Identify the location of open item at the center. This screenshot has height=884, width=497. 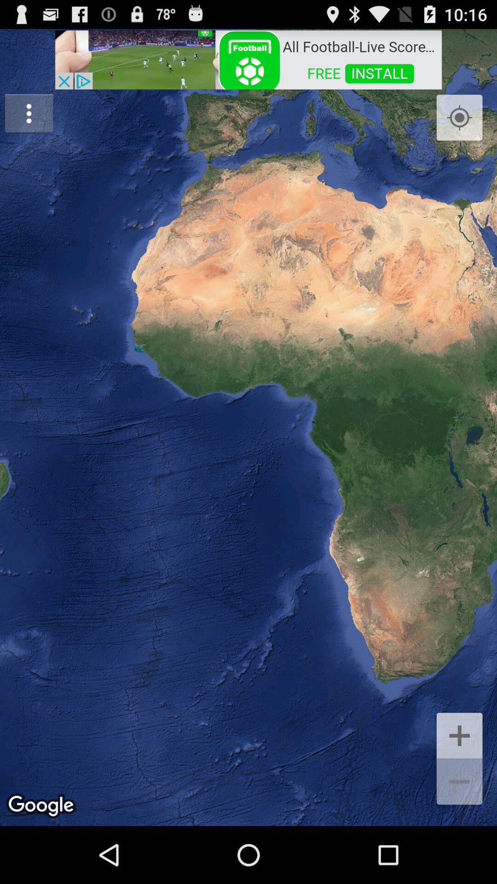
(248, 427).